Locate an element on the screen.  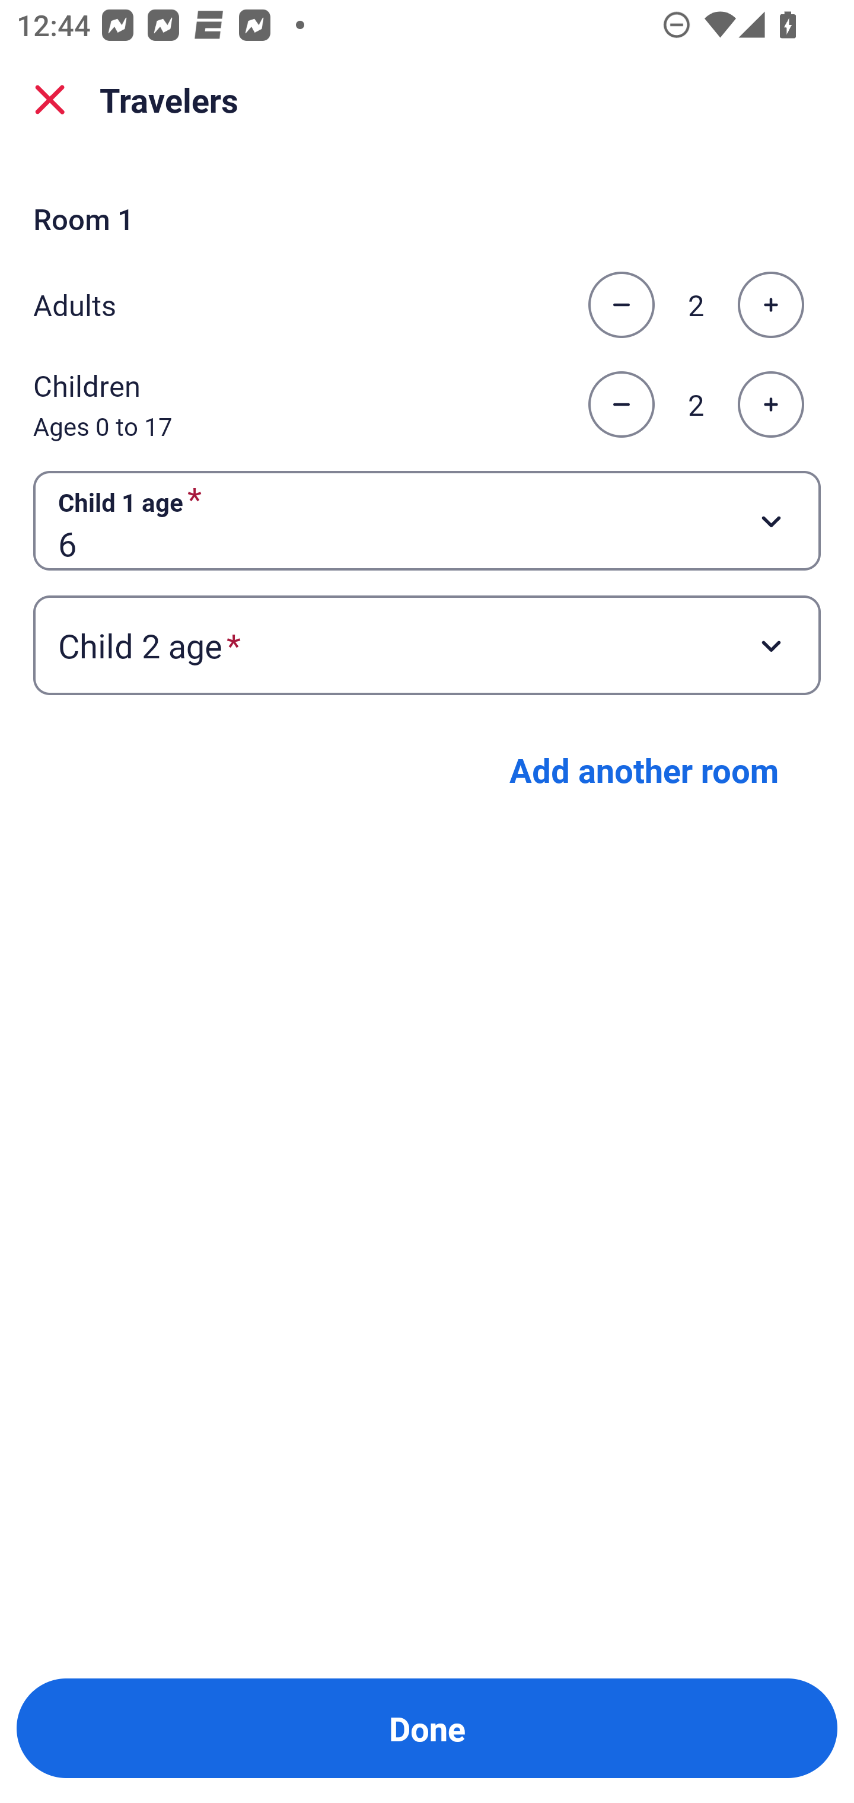
Decrease the number of children is located at coordinates (621, 404).